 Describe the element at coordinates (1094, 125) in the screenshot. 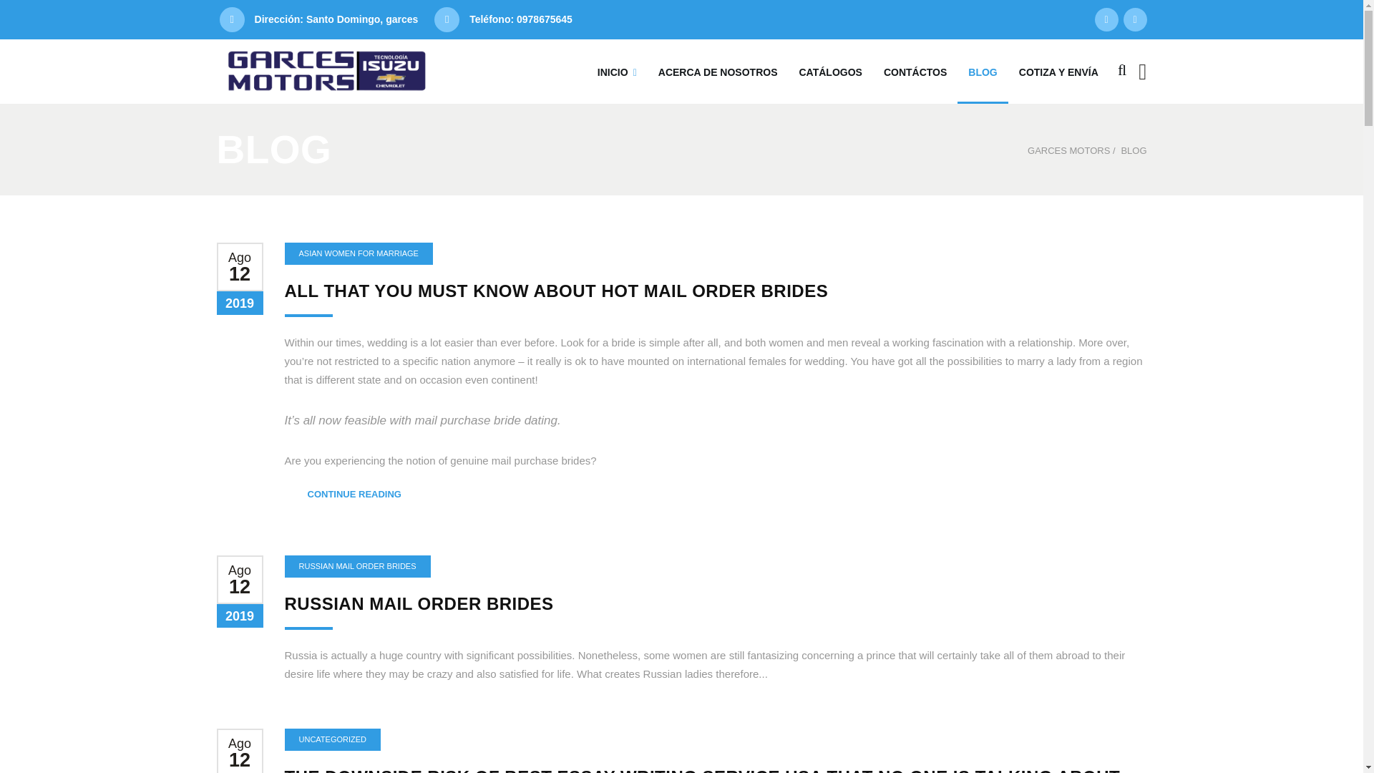

I see `Go` at that location.